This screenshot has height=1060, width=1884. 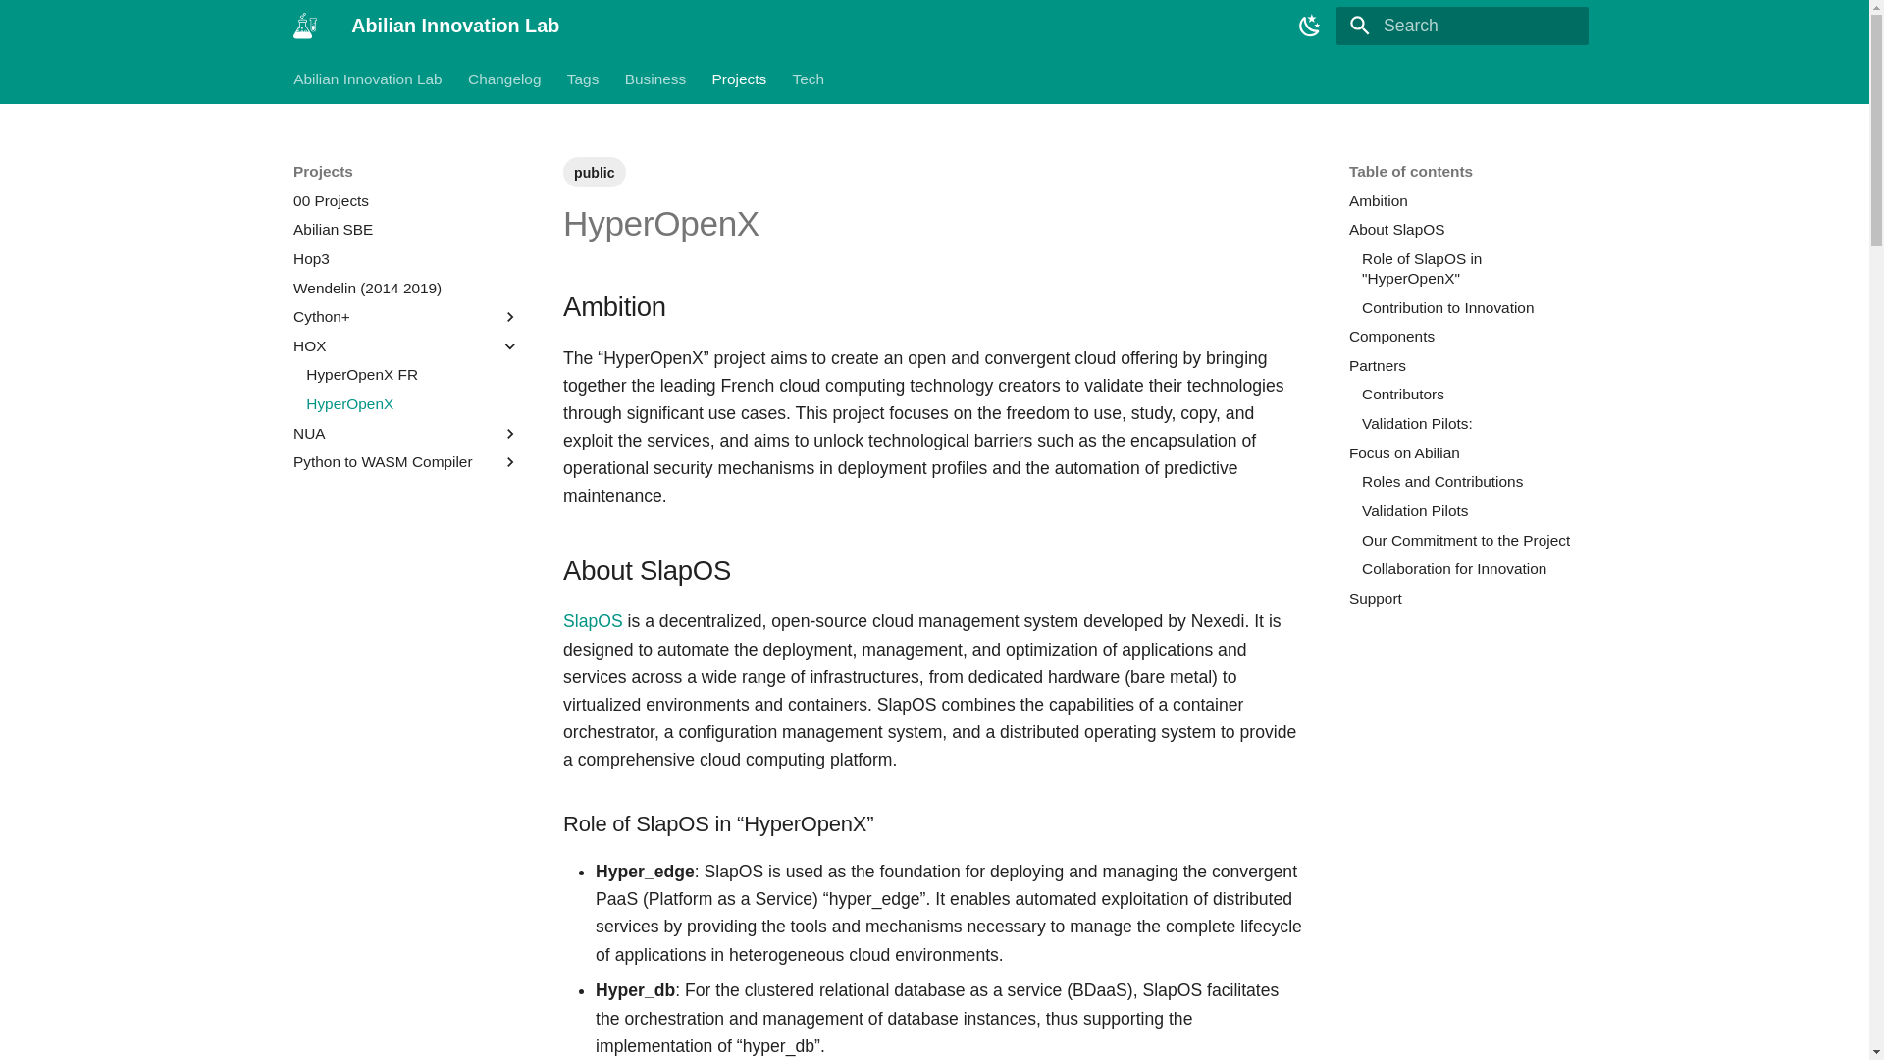 What do you see at coordinates (739, 79) in the screenshot?
I see `Projects` at bounding box center [739, 79].